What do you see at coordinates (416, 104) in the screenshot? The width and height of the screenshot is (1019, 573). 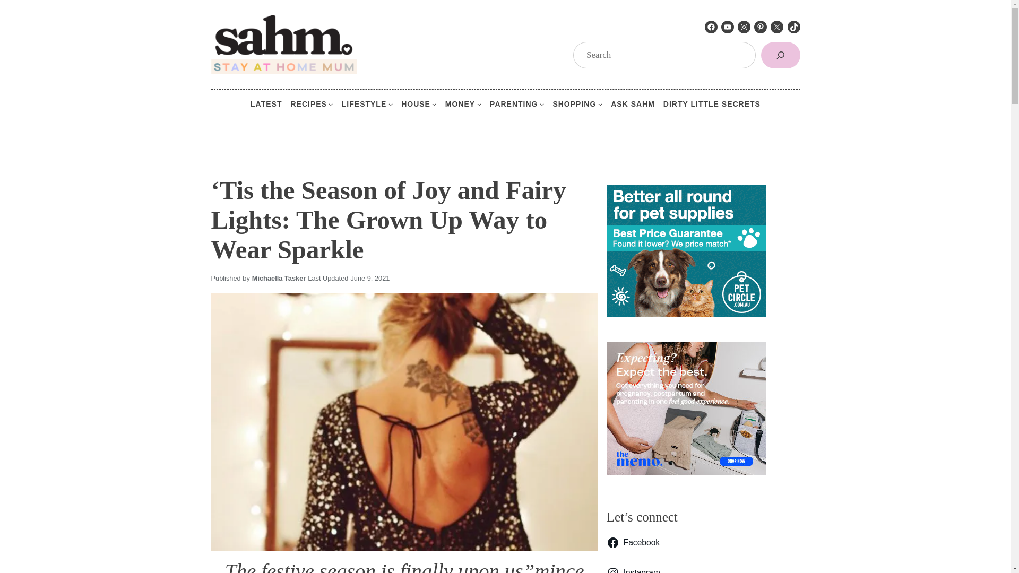 I see `HOUSE` at bounding box center [416, 104].